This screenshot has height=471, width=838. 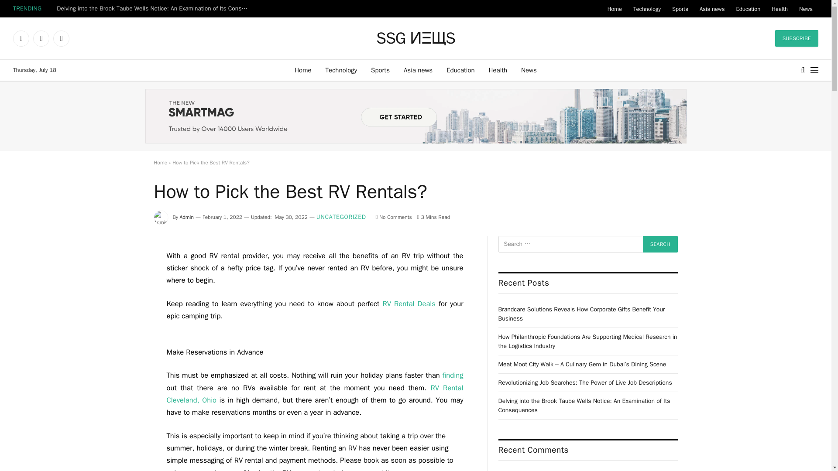 I want to click on Home, so click(x=303, y=70).